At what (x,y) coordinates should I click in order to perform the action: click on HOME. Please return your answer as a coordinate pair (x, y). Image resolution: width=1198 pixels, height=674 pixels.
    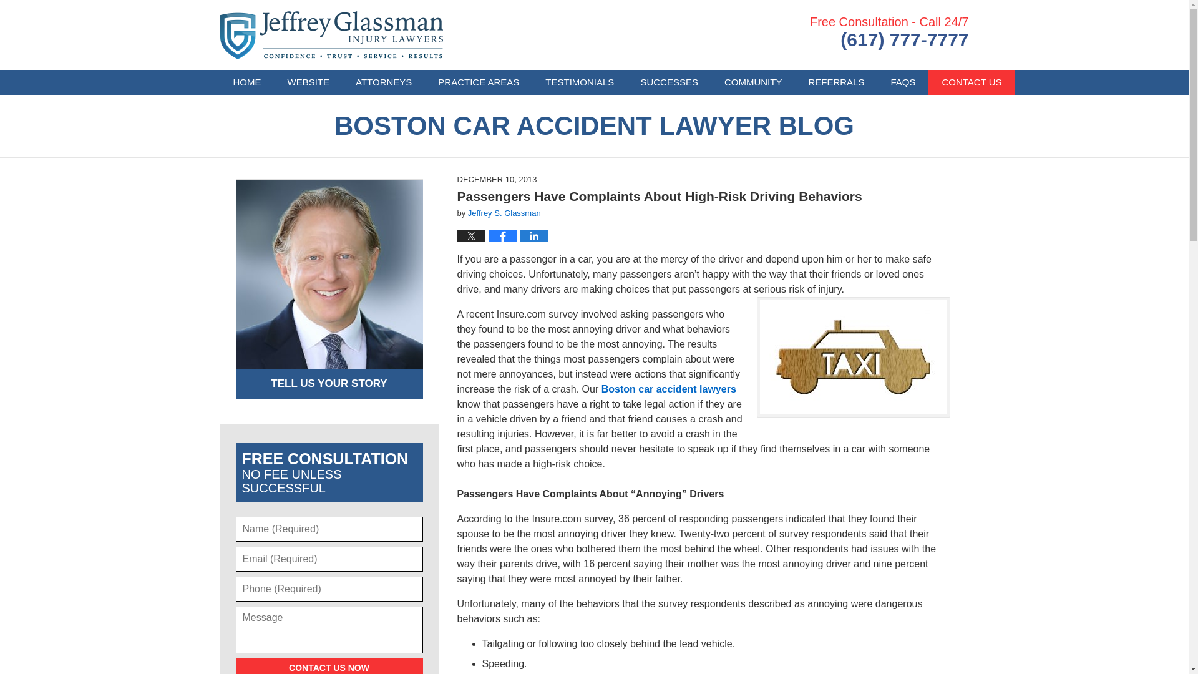
    Looking at the image, I should click on (246, 82).